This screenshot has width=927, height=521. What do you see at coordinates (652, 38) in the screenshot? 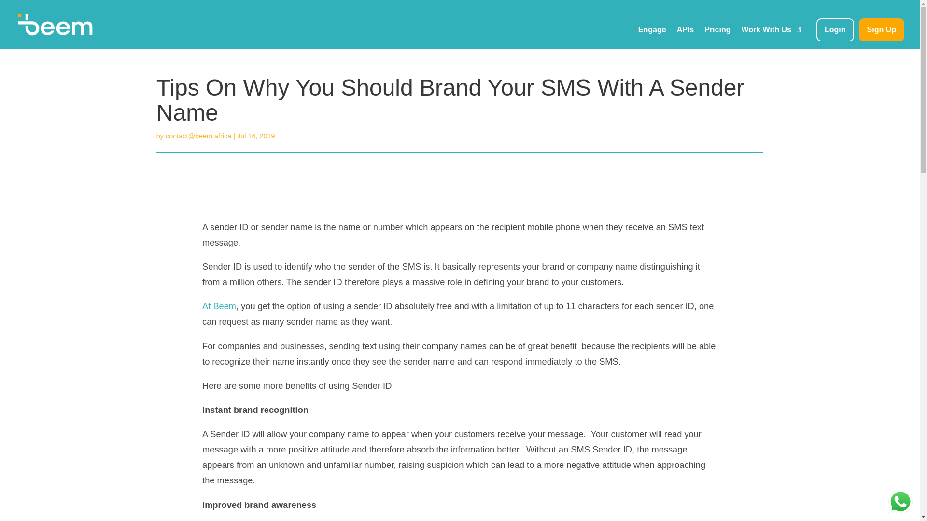
I see `Engage` at bounding box center [652, 38].